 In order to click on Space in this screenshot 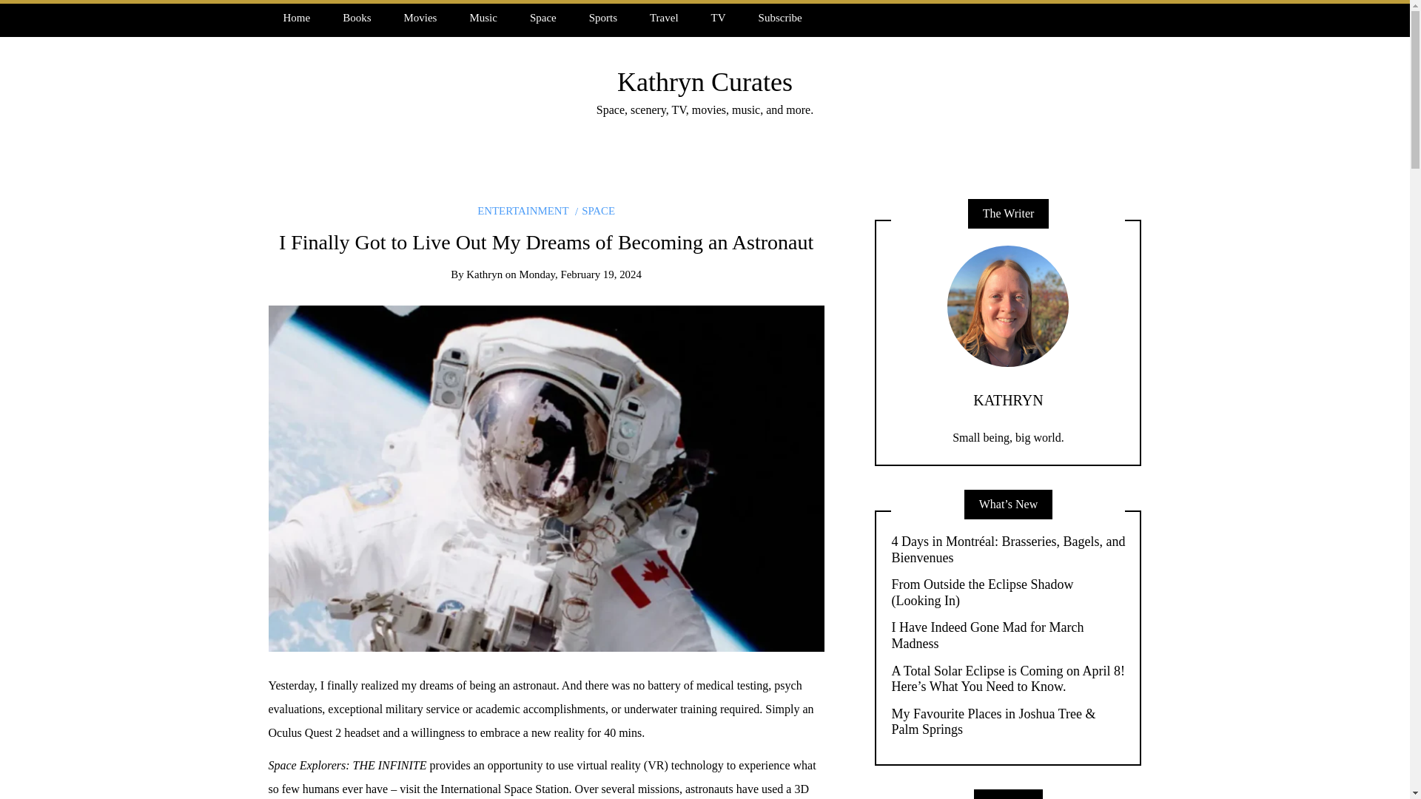, I will do `click(542, 18)`.